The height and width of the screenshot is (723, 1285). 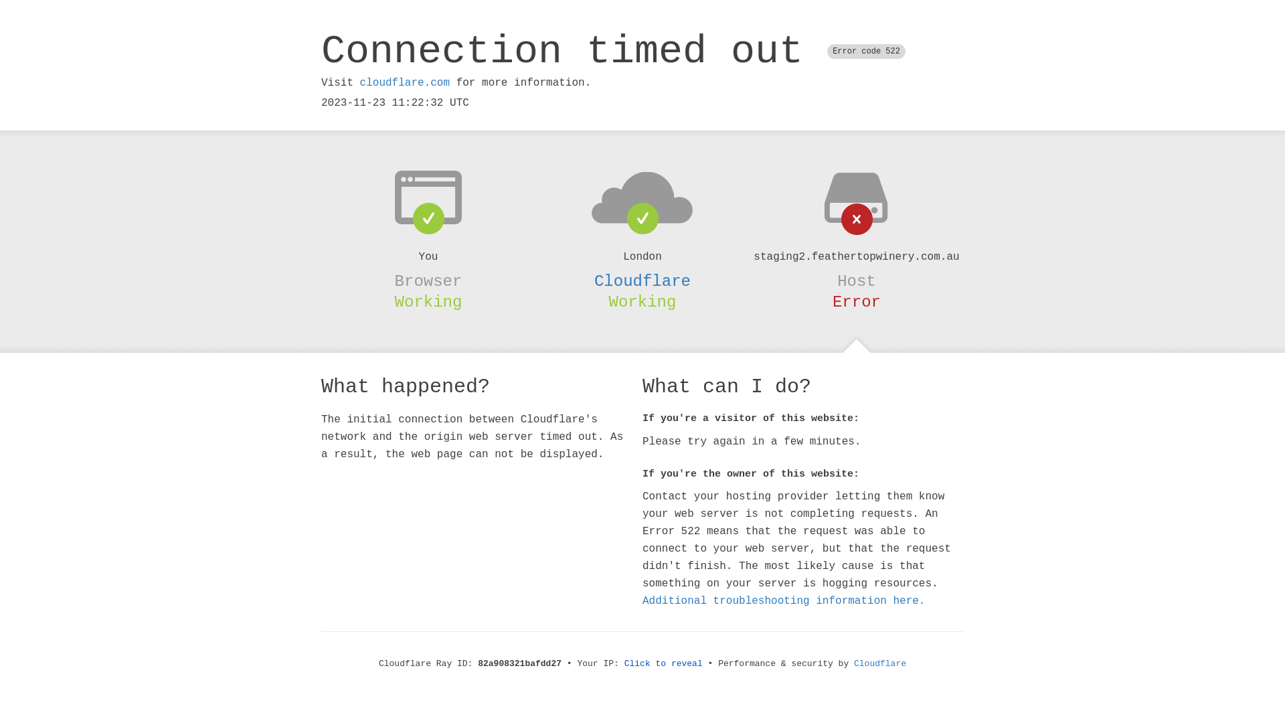 What do you see at coordinates (664, 664) in the screenshot?
I see `Click to reveal` at bounding box center [664, 664].